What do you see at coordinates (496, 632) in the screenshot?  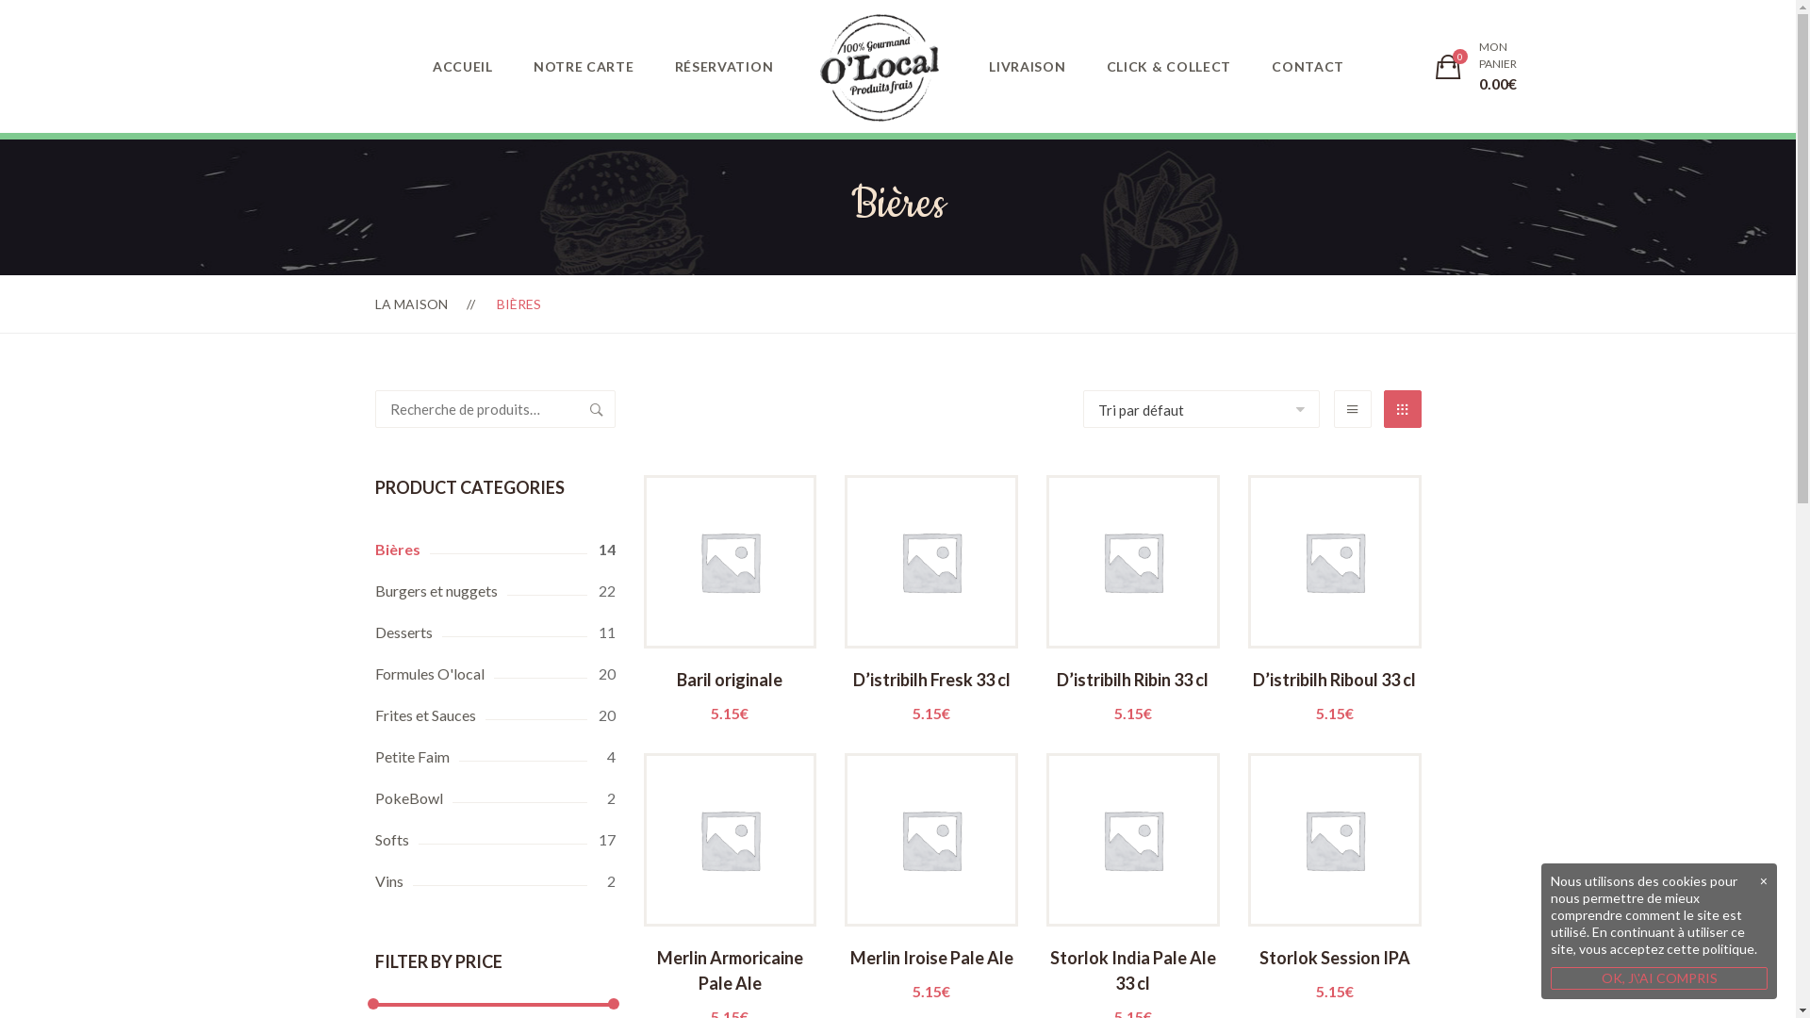 I see `Desserts` at bounding box center [496, 632].